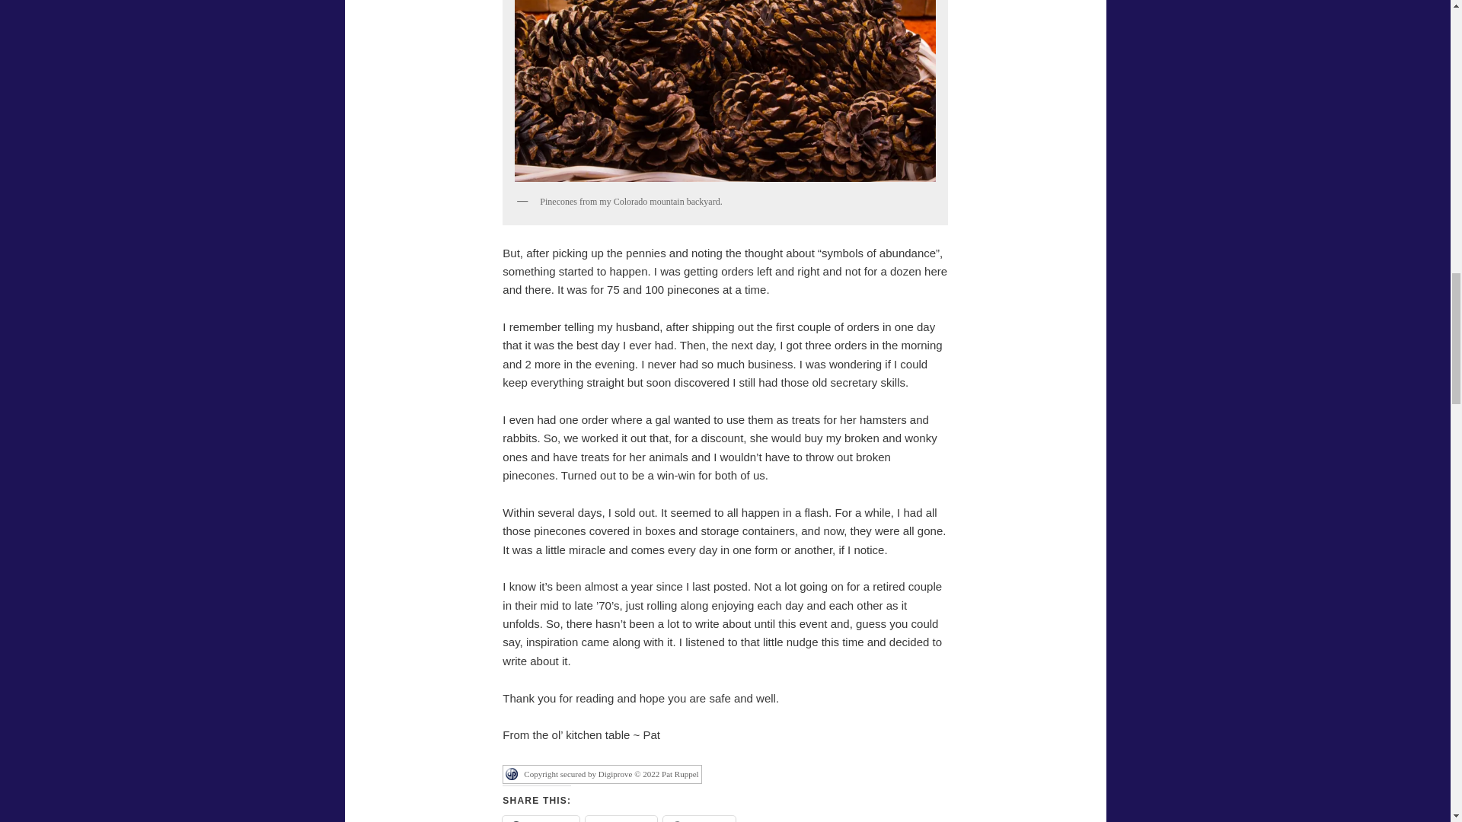 This screenshot has width=1462, height=822. I want to click on Click to share on Facebook, so click(541, 819).